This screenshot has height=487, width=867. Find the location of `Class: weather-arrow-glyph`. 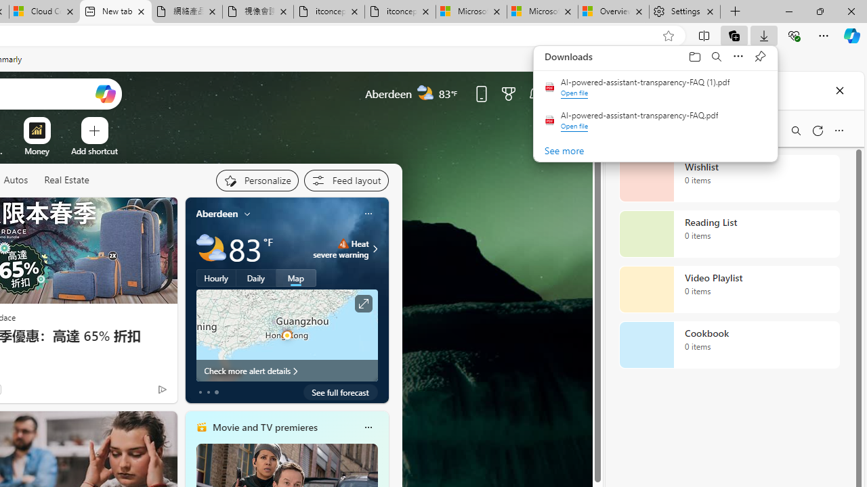

Class: weather-arrow-glyph is located at coordinates (375, 249).